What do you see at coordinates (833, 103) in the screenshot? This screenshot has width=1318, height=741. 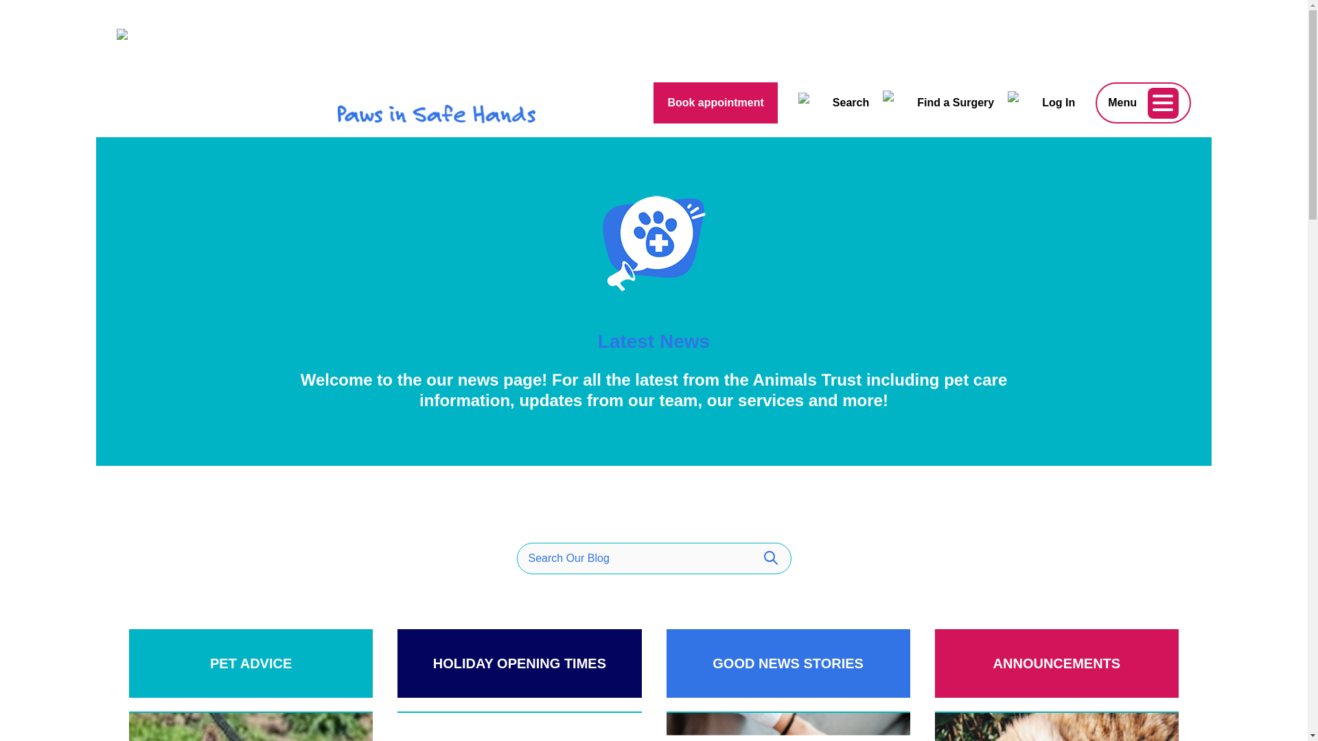 I see `Search` at bounding box center [833, 103].